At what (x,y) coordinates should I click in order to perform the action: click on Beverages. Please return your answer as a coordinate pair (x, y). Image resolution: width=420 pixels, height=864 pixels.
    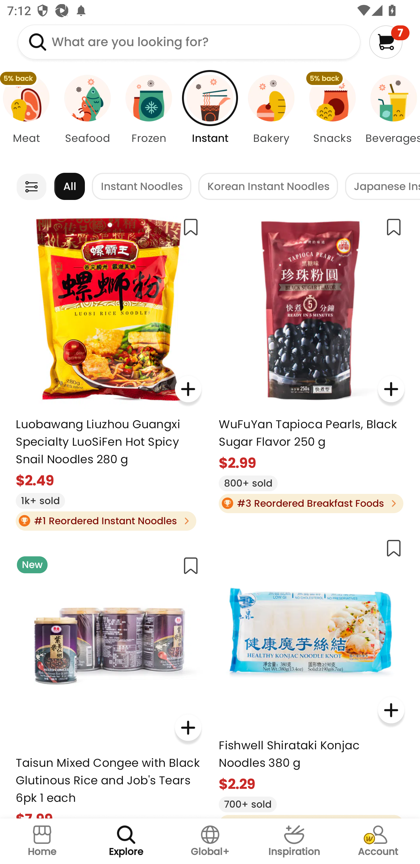
    Looking at the image, I should click on (391, 118).